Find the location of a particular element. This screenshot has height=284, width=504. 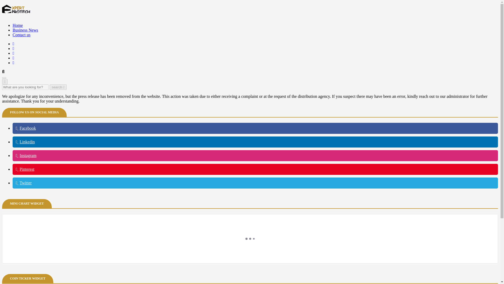

Business News is located at coordinates (25, 30).